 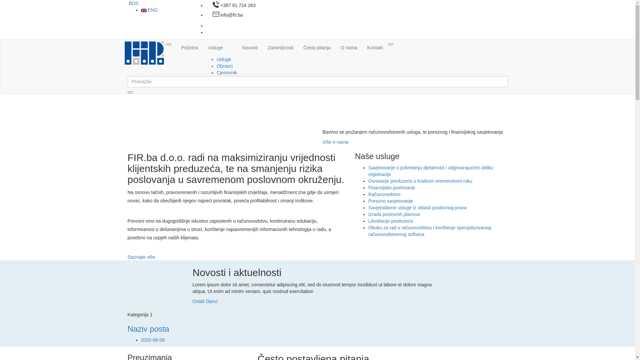 I want to click on Porezno savjetovanje, so click(x=391, y=201).